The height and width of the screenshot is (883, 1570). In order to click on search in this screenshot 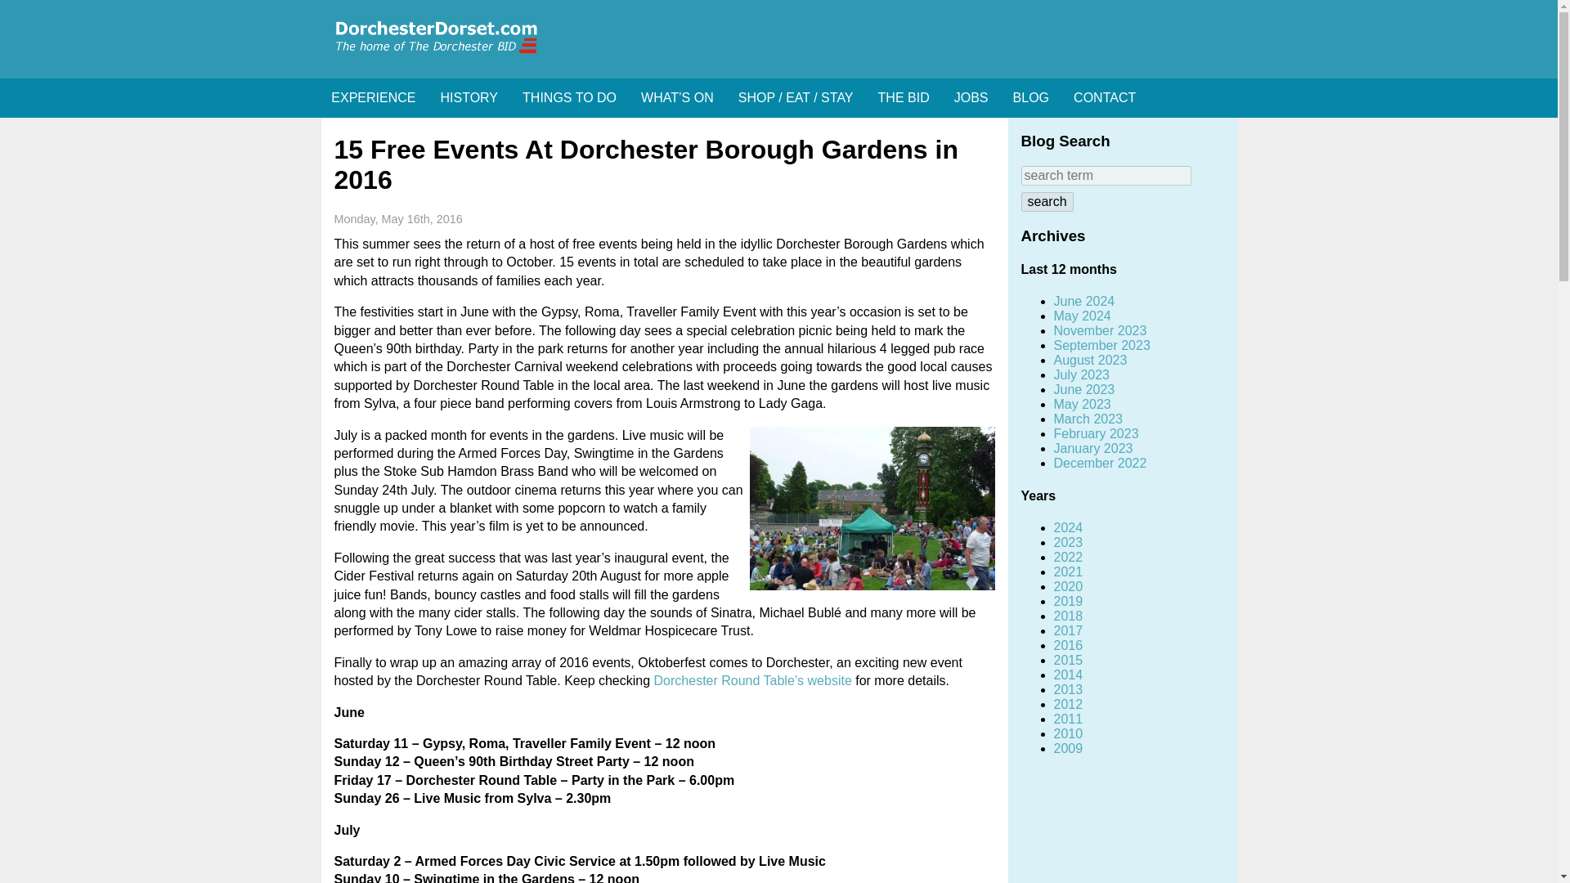, I will do `click(1047, 202)`.